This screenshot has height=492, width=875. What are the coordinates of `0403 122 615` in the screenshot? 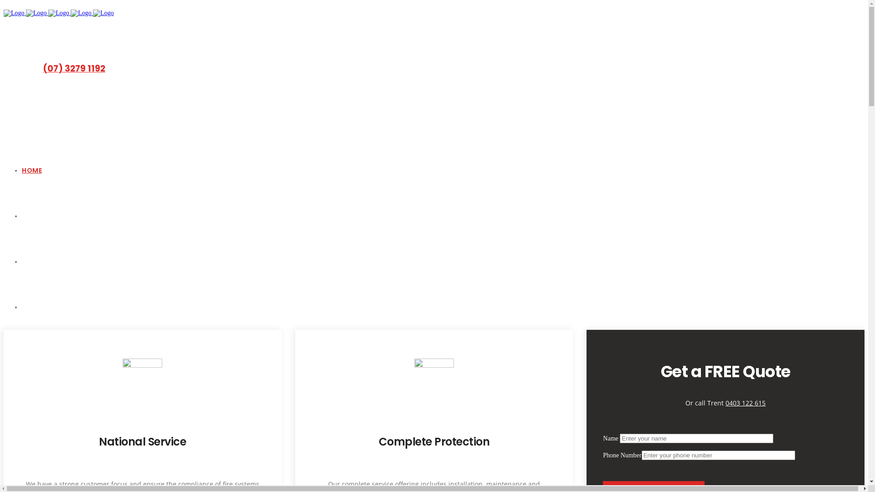 It's located at (746, 403).